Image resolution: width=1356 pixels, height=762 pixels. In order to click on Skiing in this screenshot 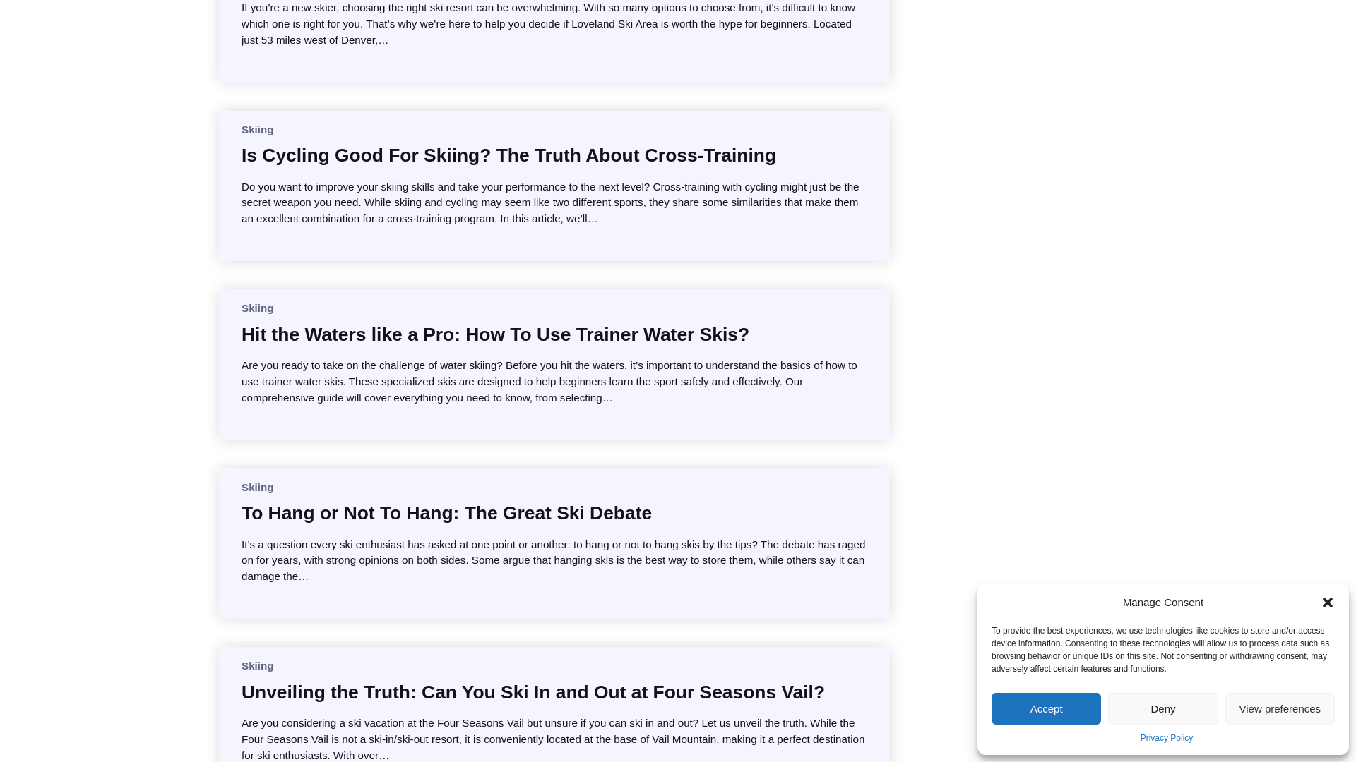, I will do `click(257, 308)`.